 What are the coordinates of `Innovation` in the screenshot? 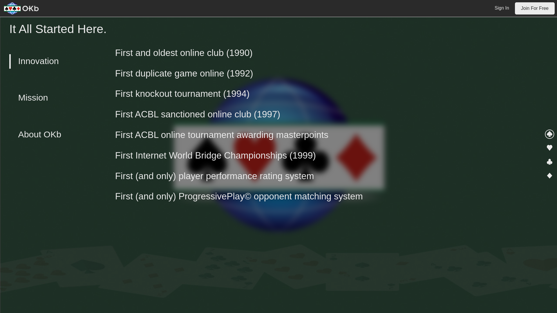 It's located at (62, 61).